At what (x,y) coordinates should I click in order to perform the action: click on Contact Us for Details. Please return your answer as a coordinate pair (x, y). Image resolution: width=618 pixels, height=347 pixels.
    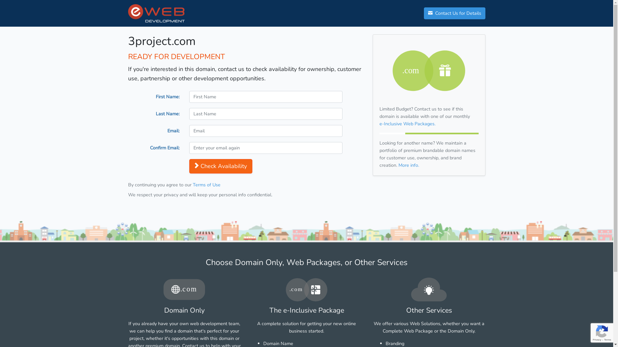
    Looking at the image, I should click on (454, 13).